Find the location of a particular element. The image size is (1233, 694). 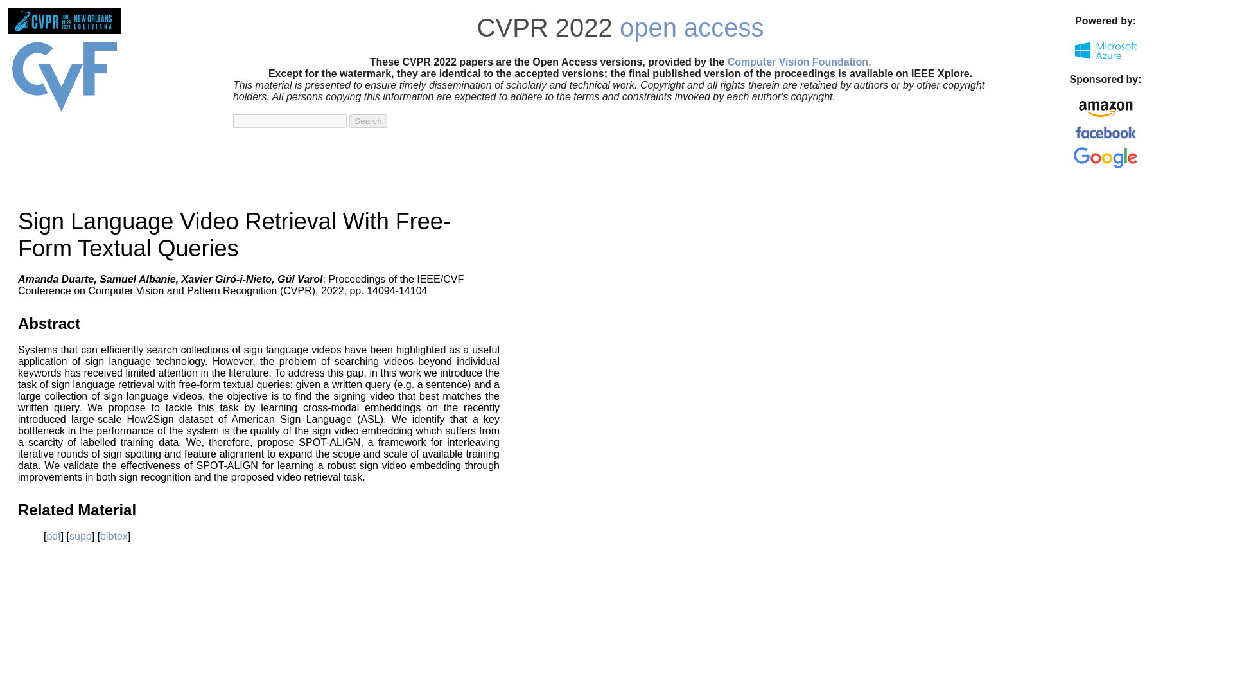

Computer Vision Foundation. is located at coordinates (799, 62).